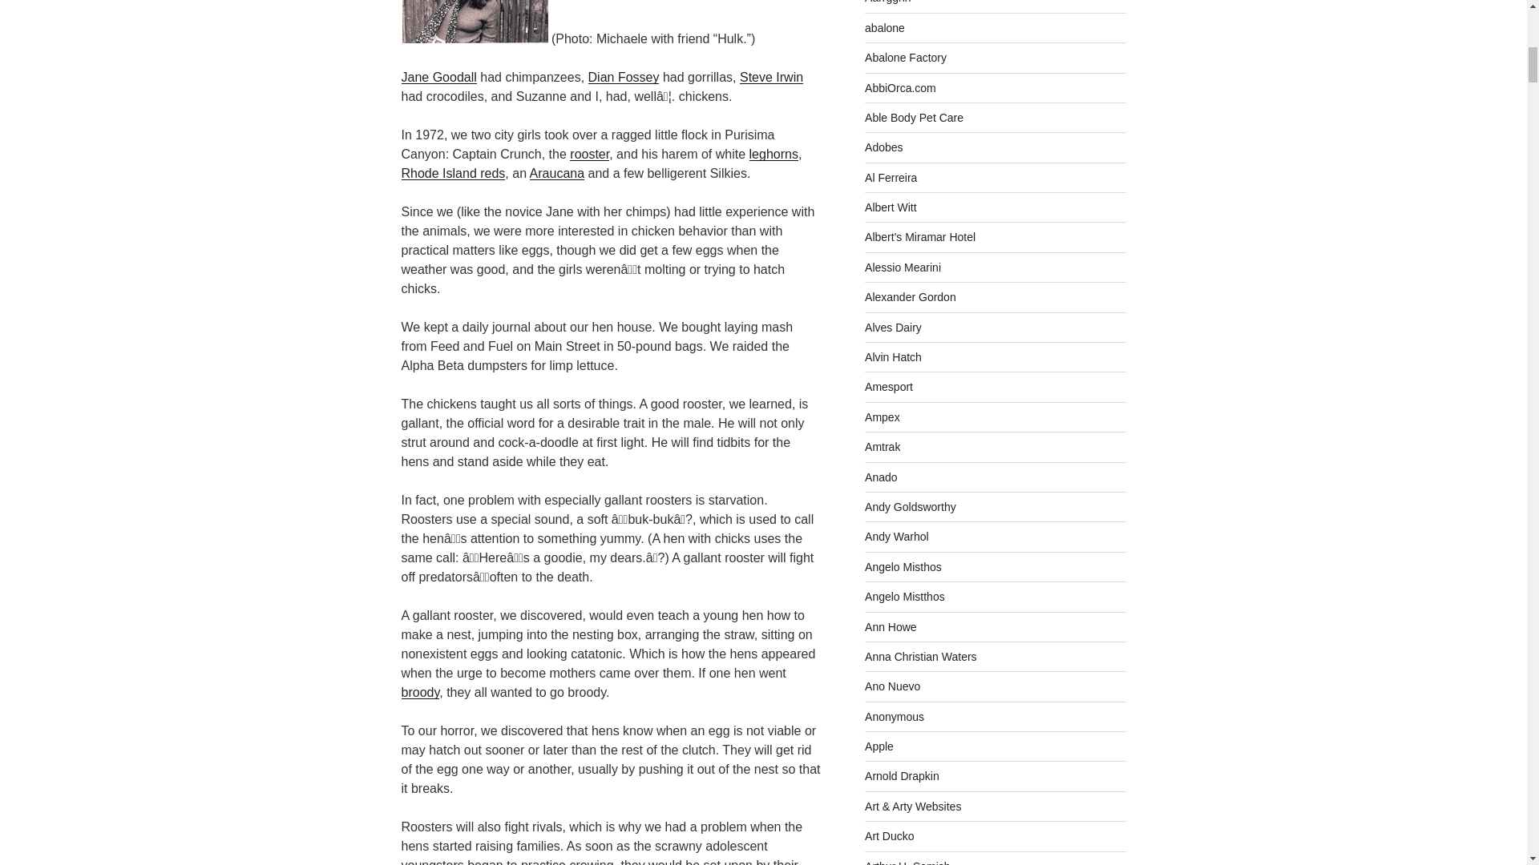  What do you see at coordinates (589, 154) in the screenshot?
I see `rooster` at bounding box center [589, 154].